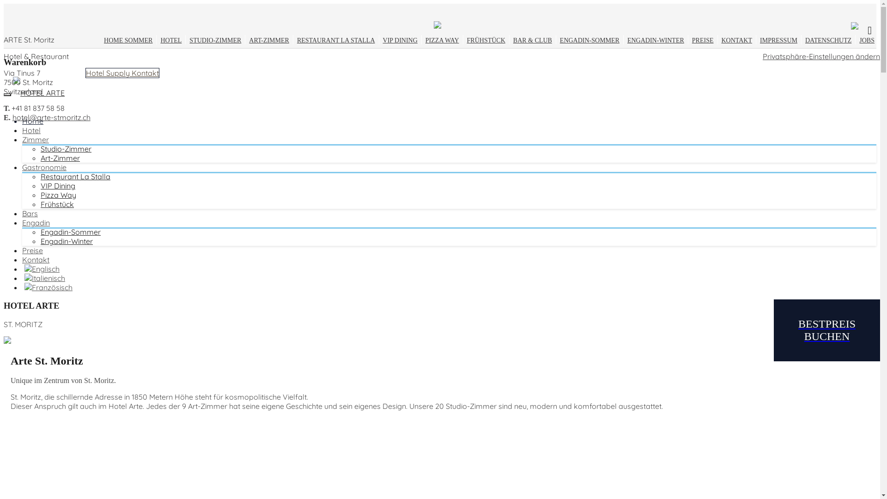 The width and height of the screenshot is (887, 499). What do you see at coordinates (336, 41) in the screenshot?
I see `RESTAURANT LA STALLA` at bounding box center [336, 41].